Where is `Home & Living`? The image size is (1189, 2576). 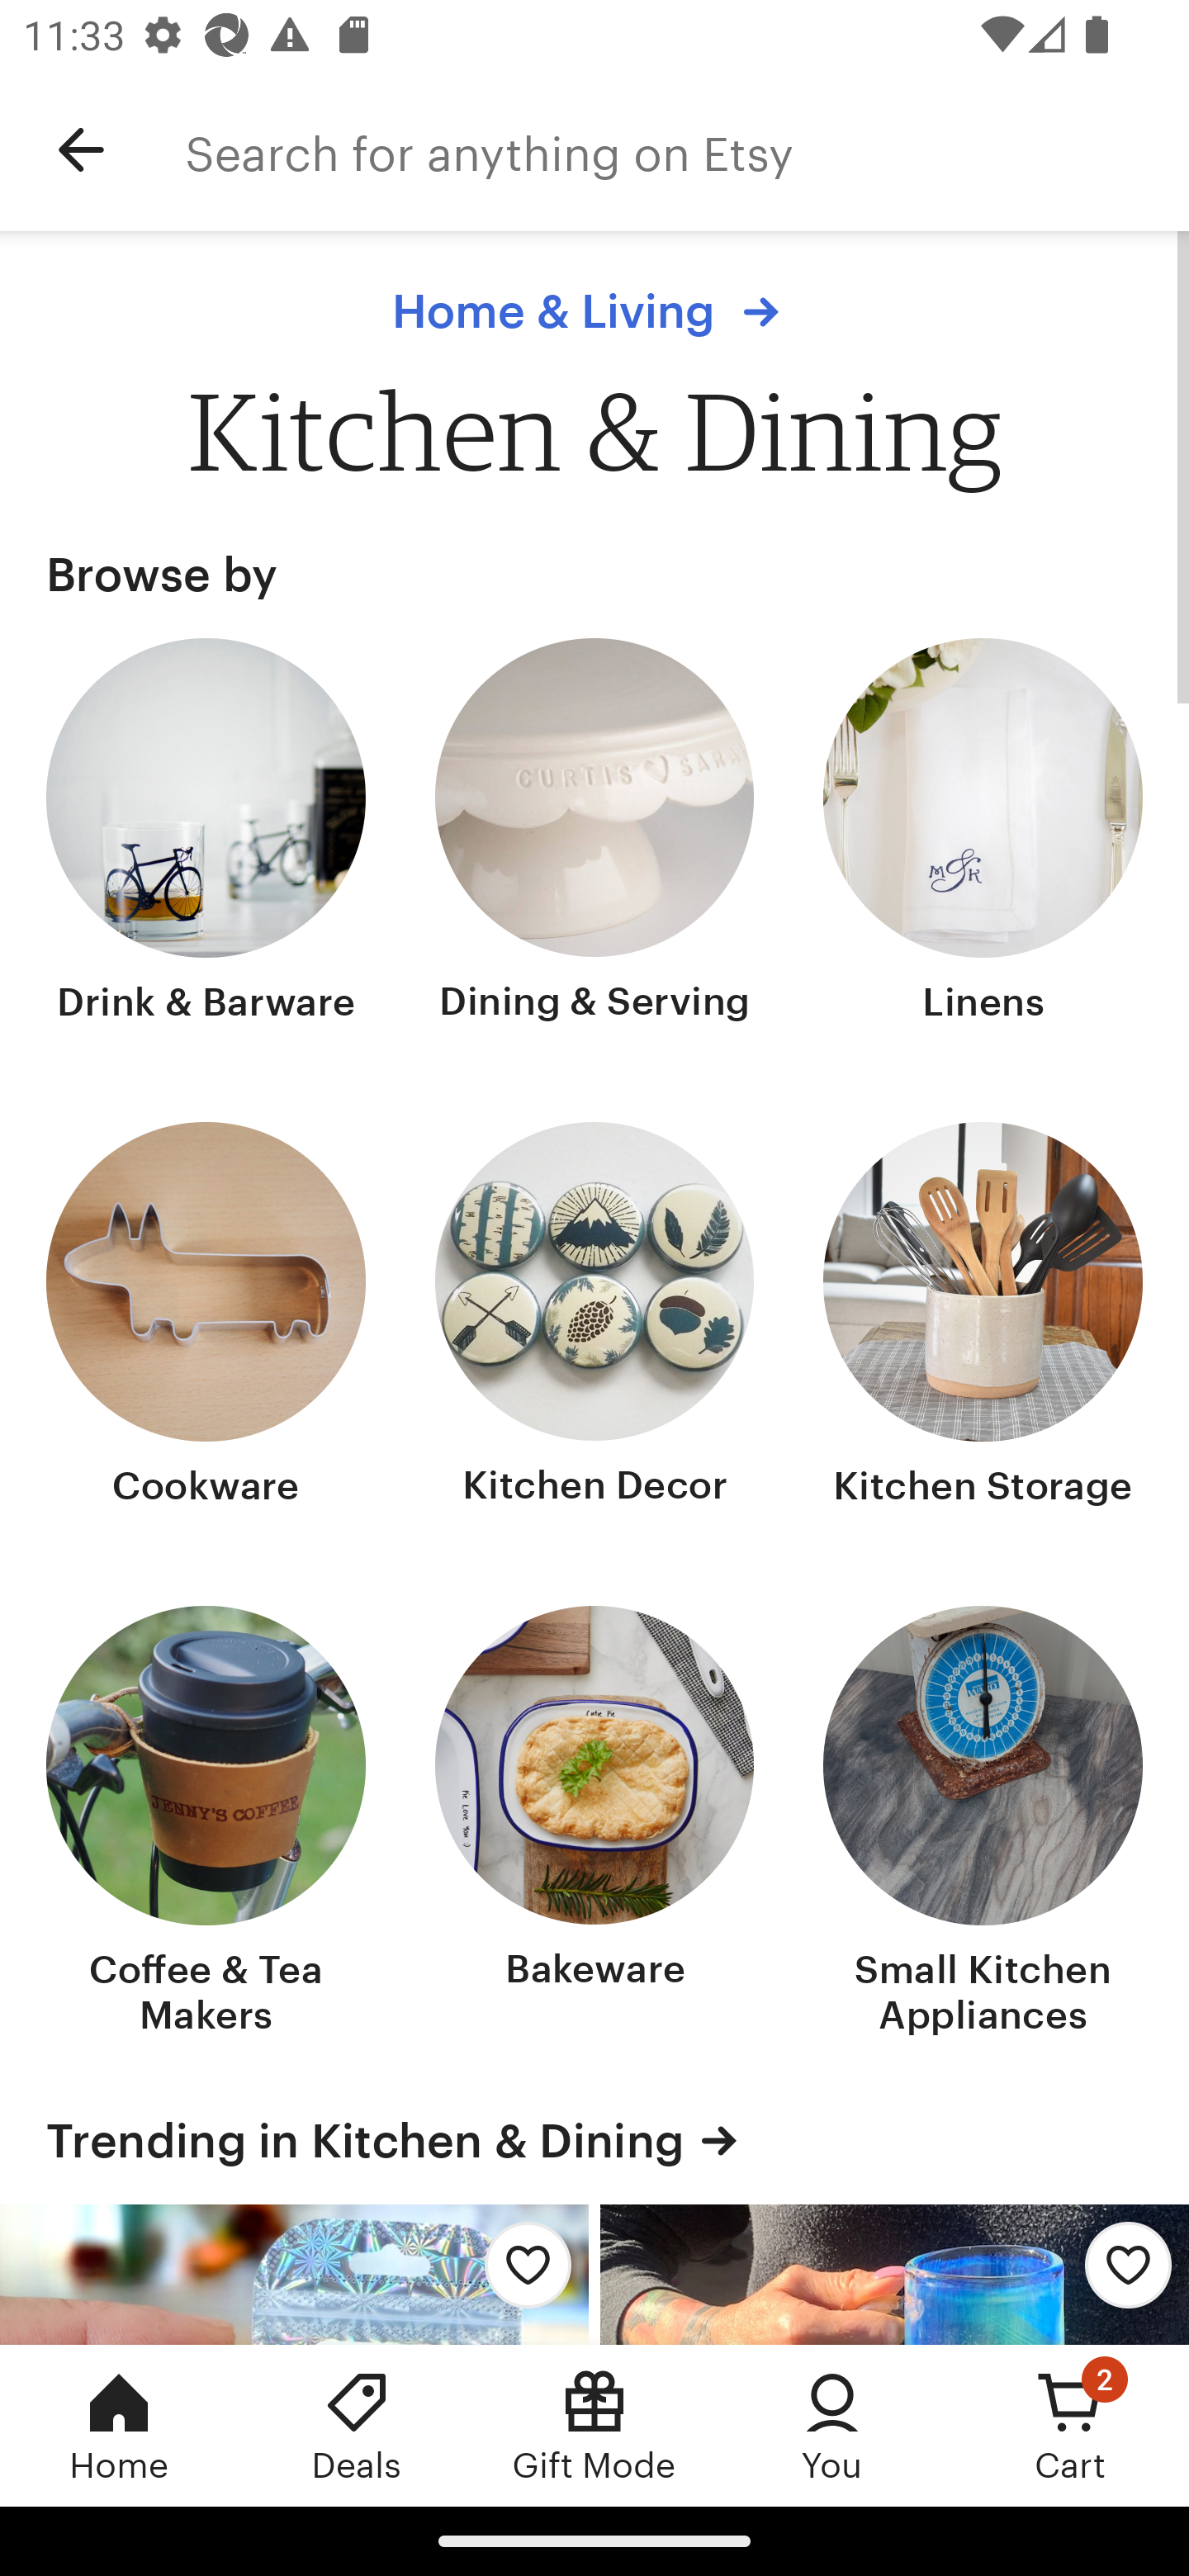
Home & Living is located at coordinates (594, 311).